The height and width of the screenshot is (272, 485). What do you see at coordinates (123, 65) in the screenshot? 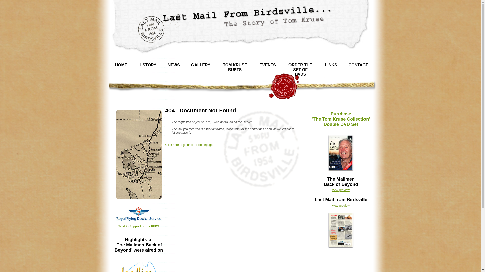
I see `HOME` at bounding box center [123, 65].